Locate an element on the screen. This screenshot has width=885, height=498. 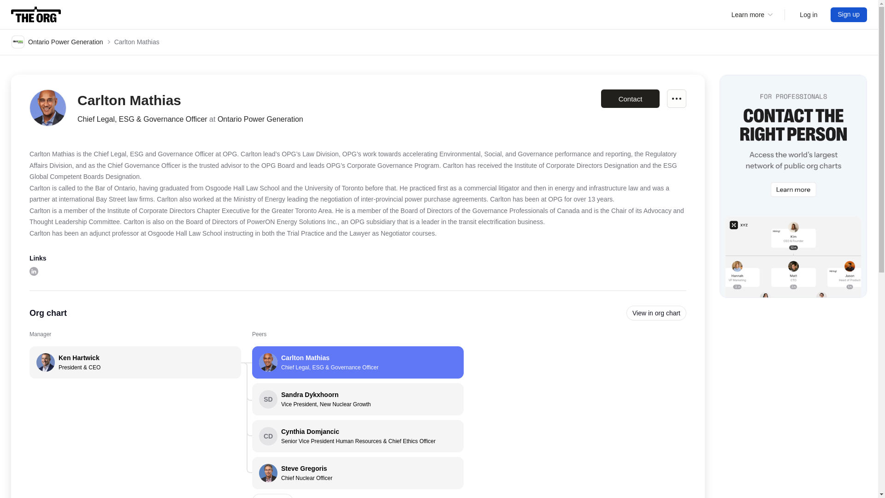
Log in is located at coordinates (36, 15).